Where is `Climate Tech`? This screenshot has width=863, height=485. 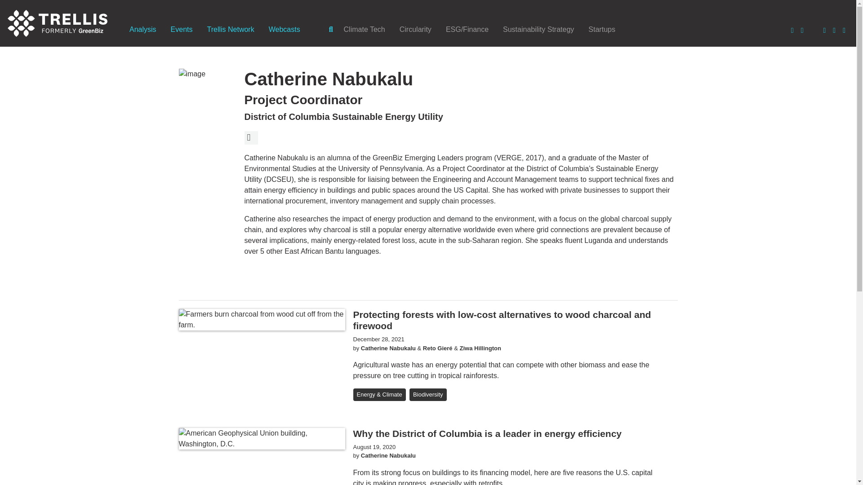
Climate Tech is located at coordinates (364, 29).